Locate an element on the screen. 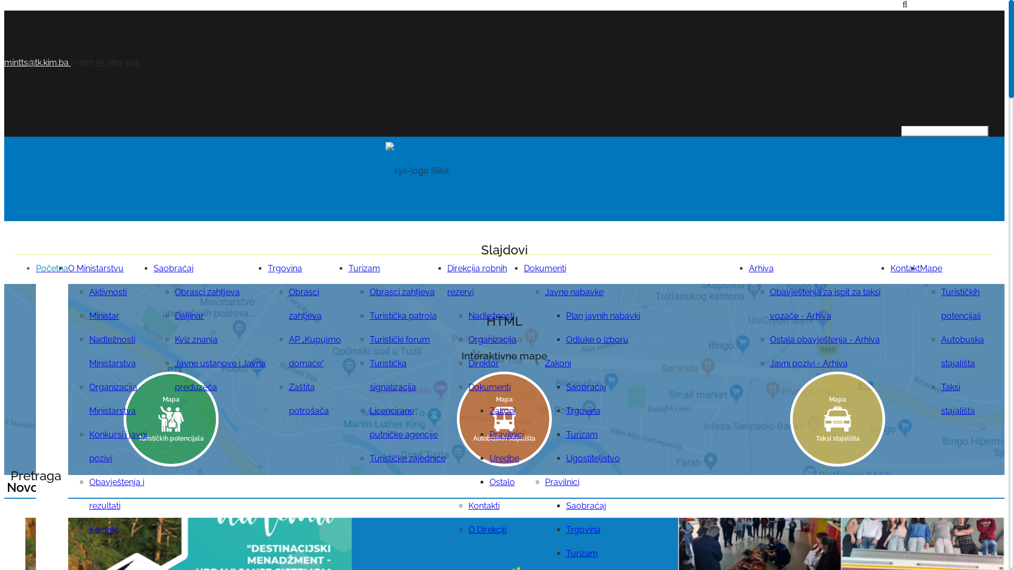 Image resolution: width=1014 pixels, height=570 pixels. Trgovina is located at coordinates (285, 268).